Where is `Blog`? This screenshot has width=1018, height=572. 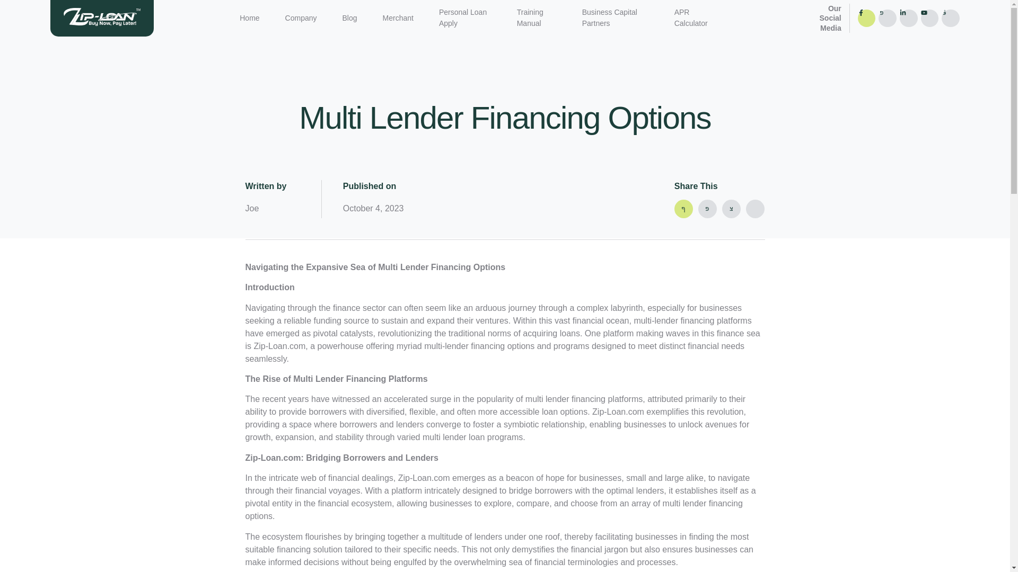 Blog is located at coordinates (349, 18).